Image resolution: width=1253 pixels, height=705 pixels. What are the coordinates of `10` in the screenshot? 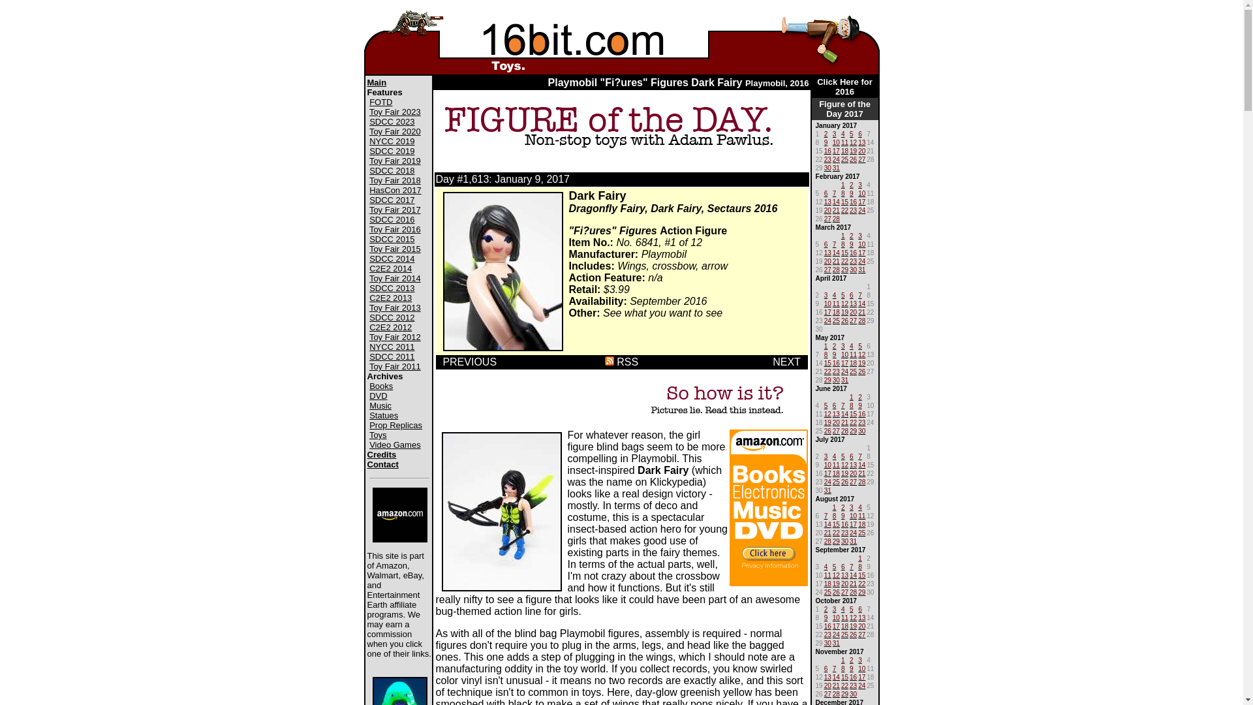 It's located at (854, 514).